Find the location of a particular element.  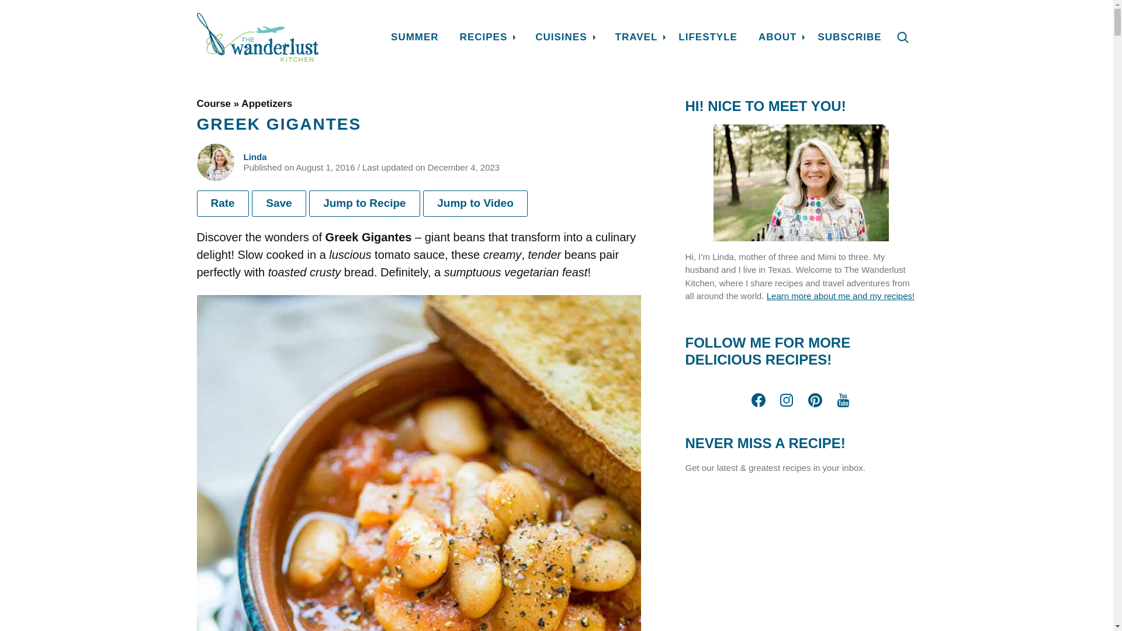

RECIPES is located at coordinates (483, 37).